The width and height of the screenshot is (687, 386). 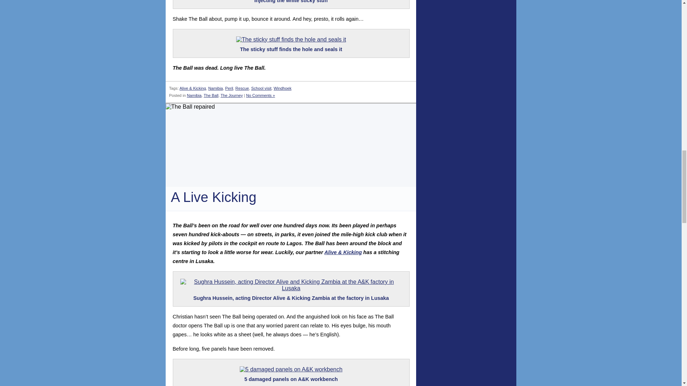 What do you see at coordinates (282, 88) in the screenshot?
I see `Windhoek` at bounding box center [282, 88].